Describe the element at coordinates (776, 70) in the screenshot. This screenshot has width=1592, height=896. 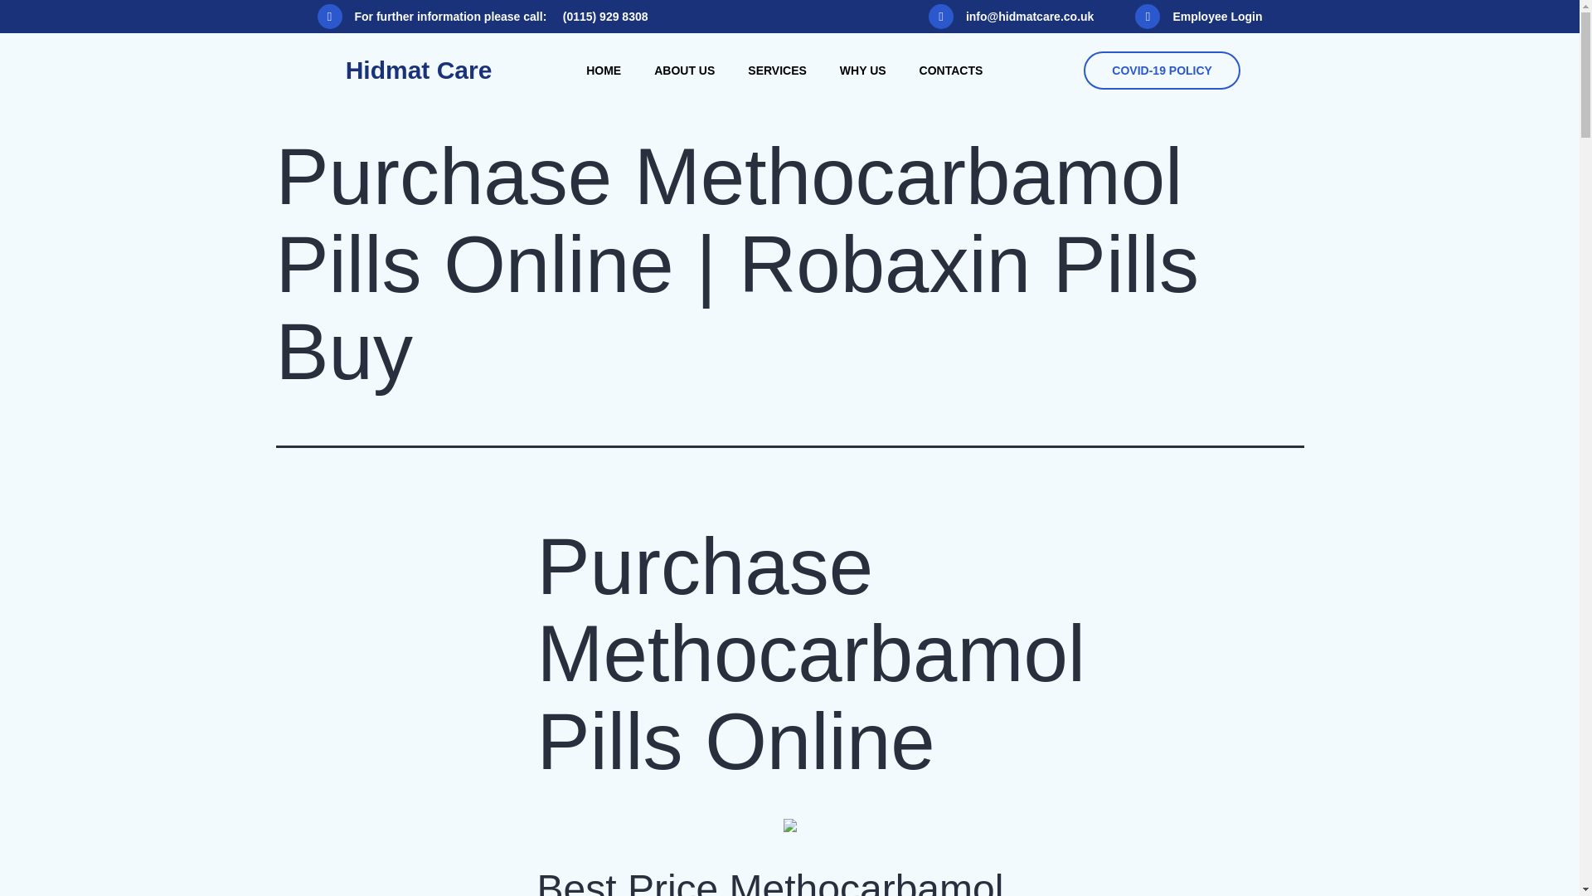
I see `SERVICES` at that location.